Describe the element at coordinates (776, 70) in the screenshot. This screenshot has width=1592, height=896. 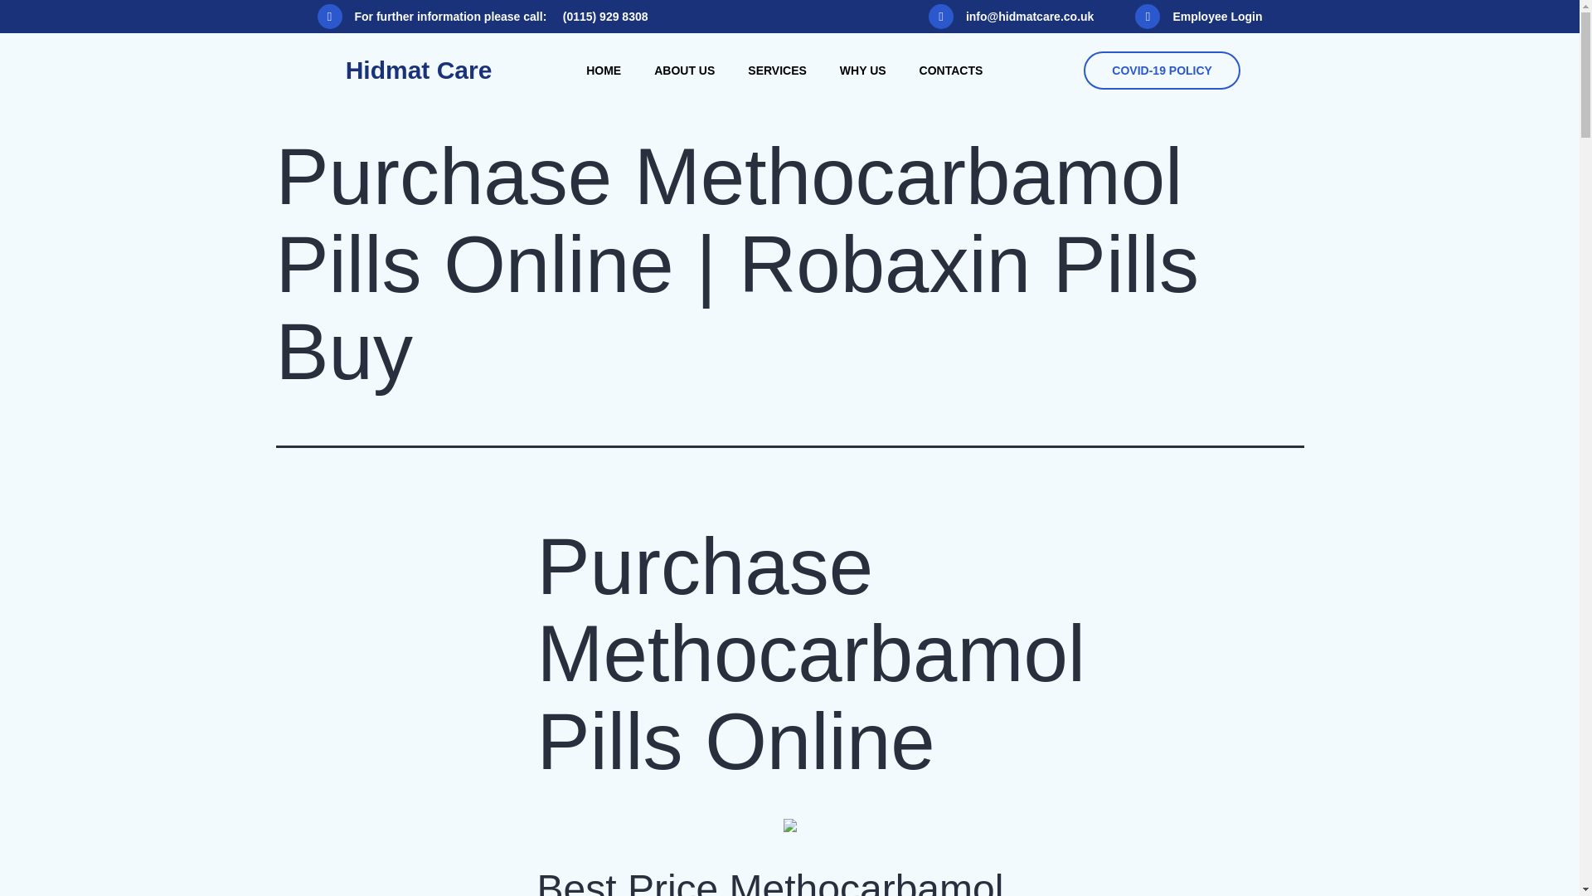
I see `SERVICES` at that location.